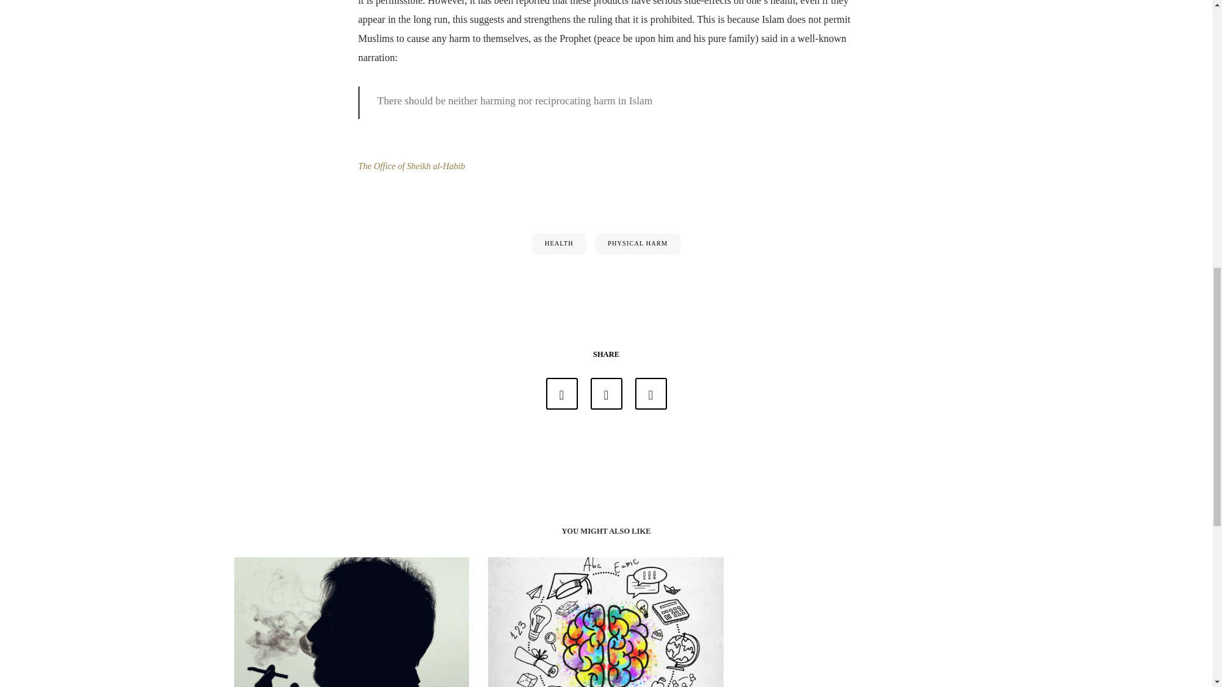 This screenshot has height=687, width=1222. Describe the element at coordinates (638, 243) in the screenshot. I see `PHYSICAL HARM` at that location.